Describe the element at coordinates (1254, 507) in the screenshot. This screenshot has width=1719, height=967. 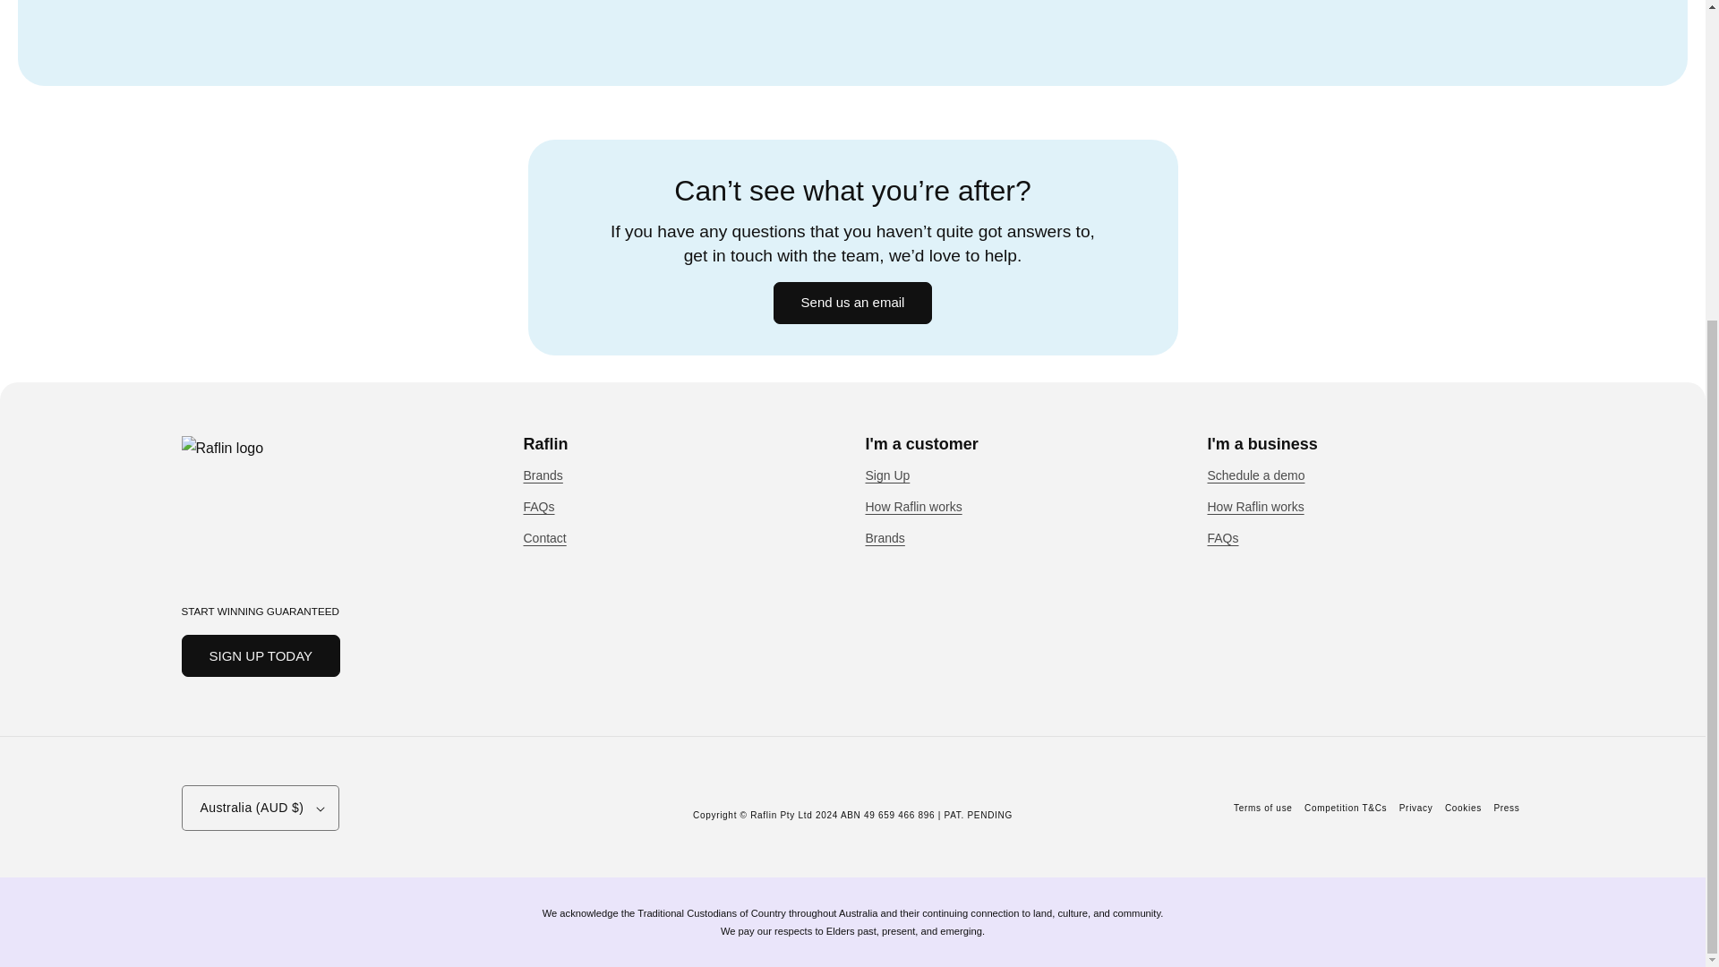
I see `How Raflin works` at that location.